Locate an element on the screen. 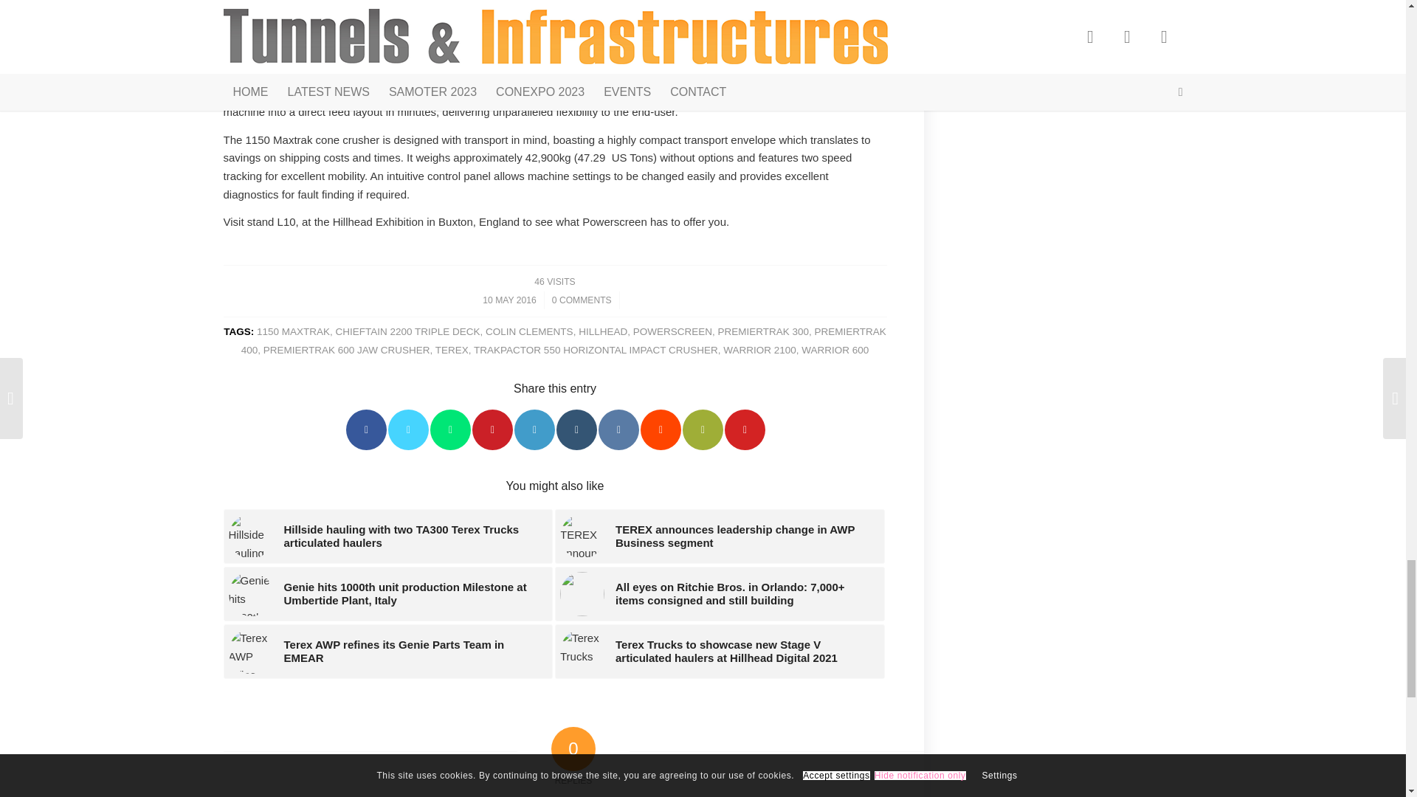  COLIN CLEMENTS is located at coordinates (530, 331).